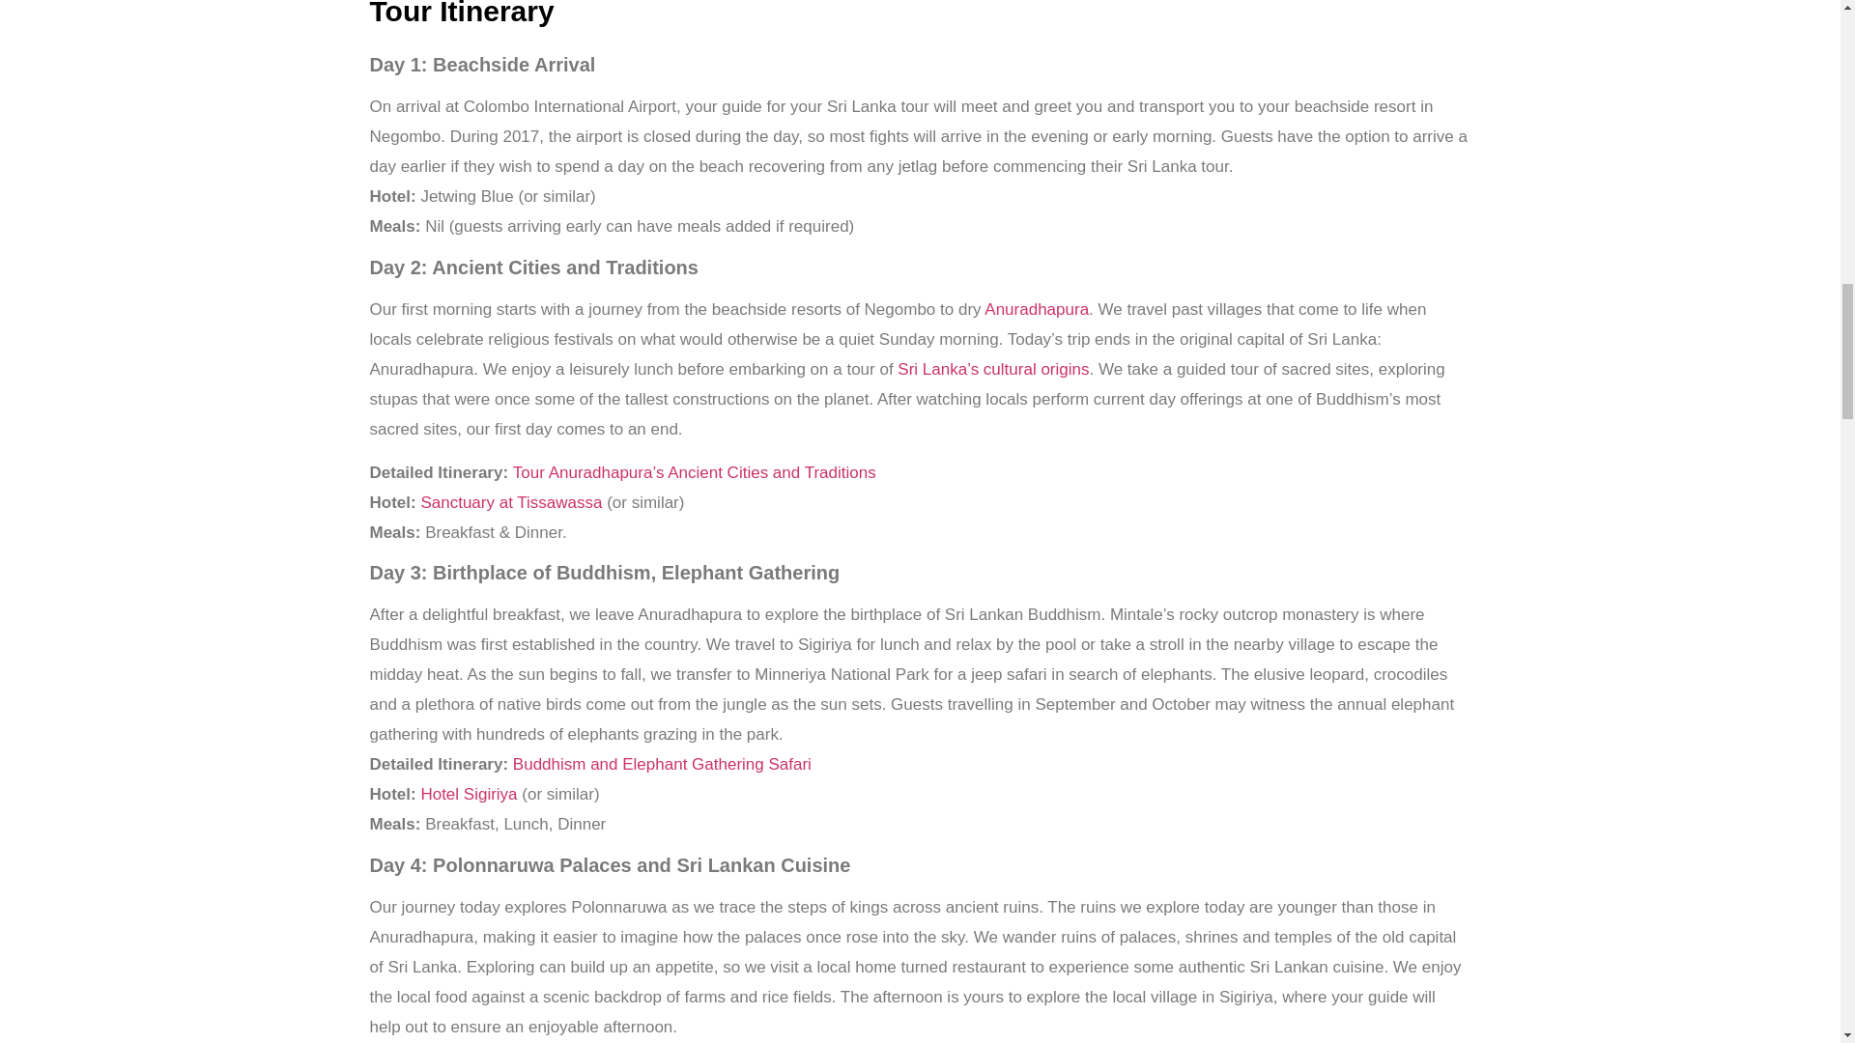 This screenshot has width=1855, height=1043. Describe the element at coordinates (510, 502) in the screenshot. I see `Sanctuary at Tissawassa` at that location.